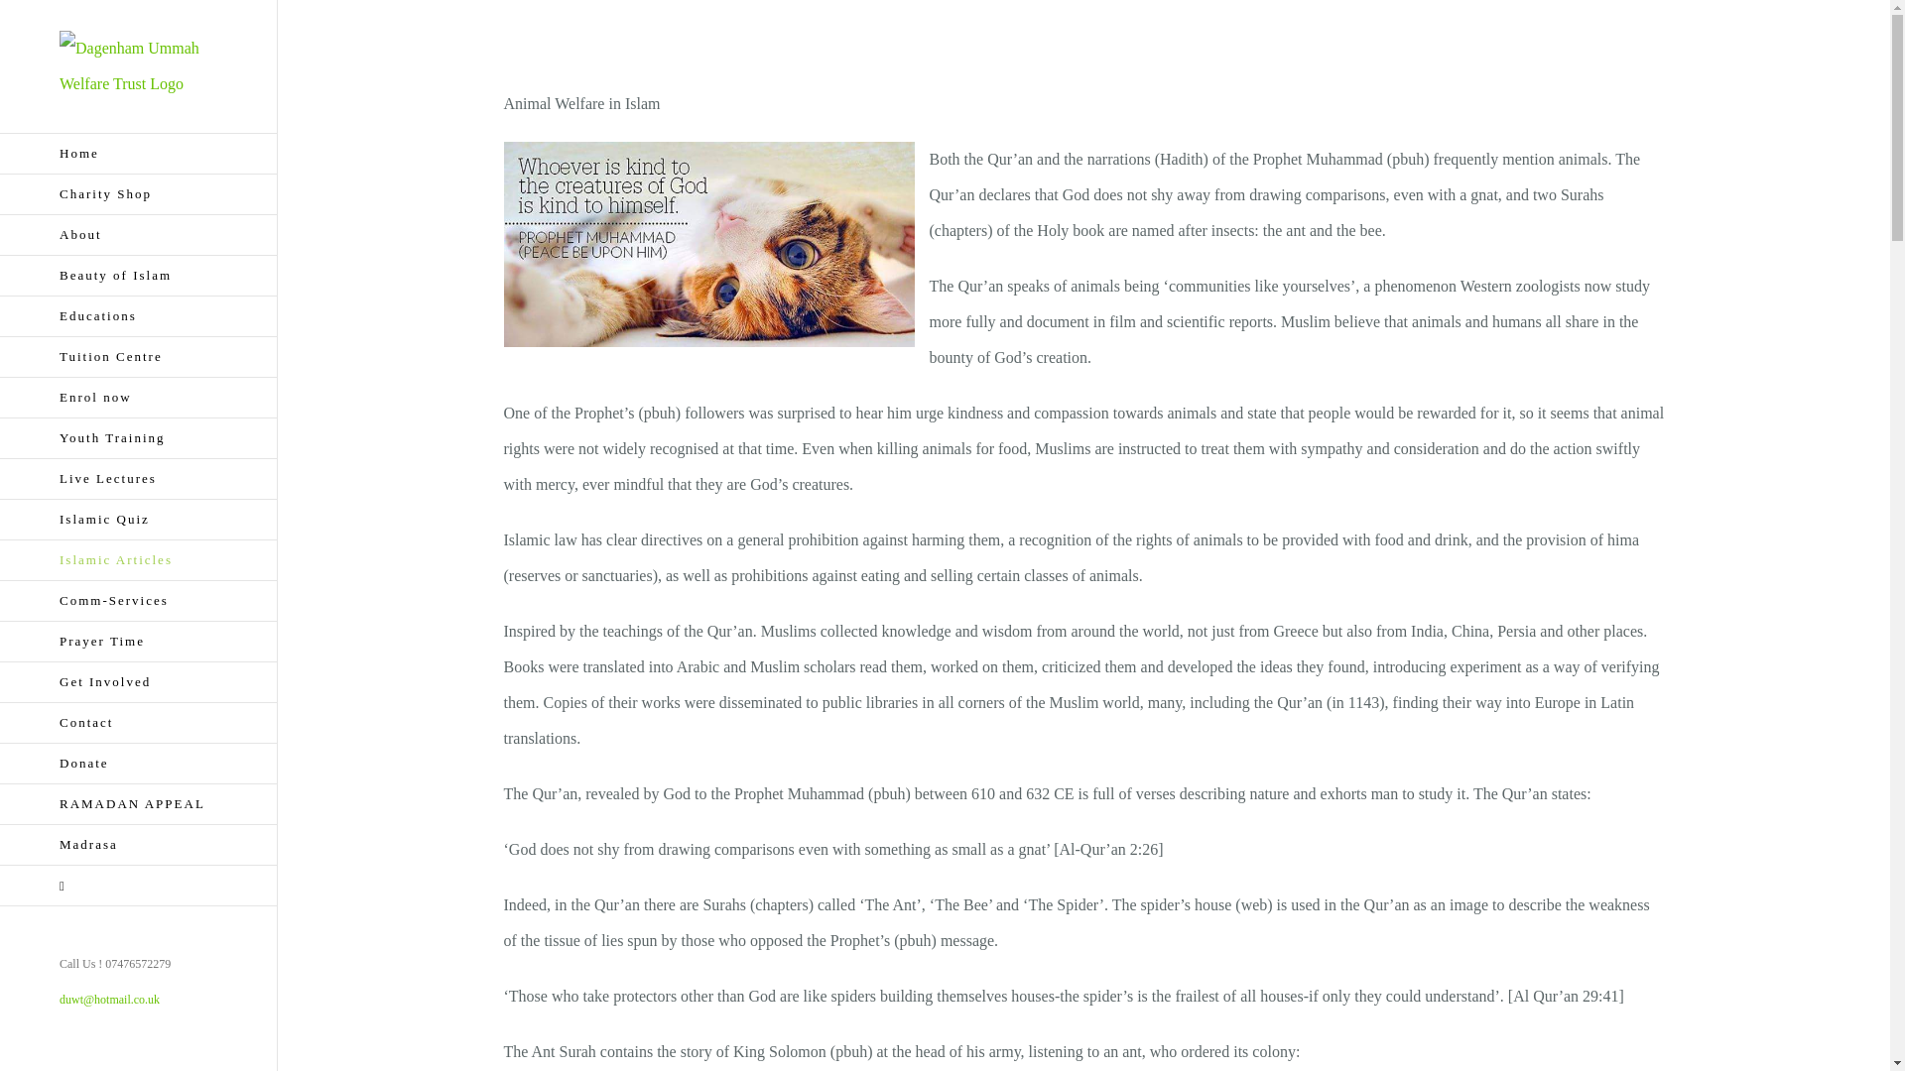 The height and width of the screenshot is (1071, 1905). What do you see at coordinates (139, 357) in the screenshot?
I see `Tuition Centre` at bounding box center [139, 357].